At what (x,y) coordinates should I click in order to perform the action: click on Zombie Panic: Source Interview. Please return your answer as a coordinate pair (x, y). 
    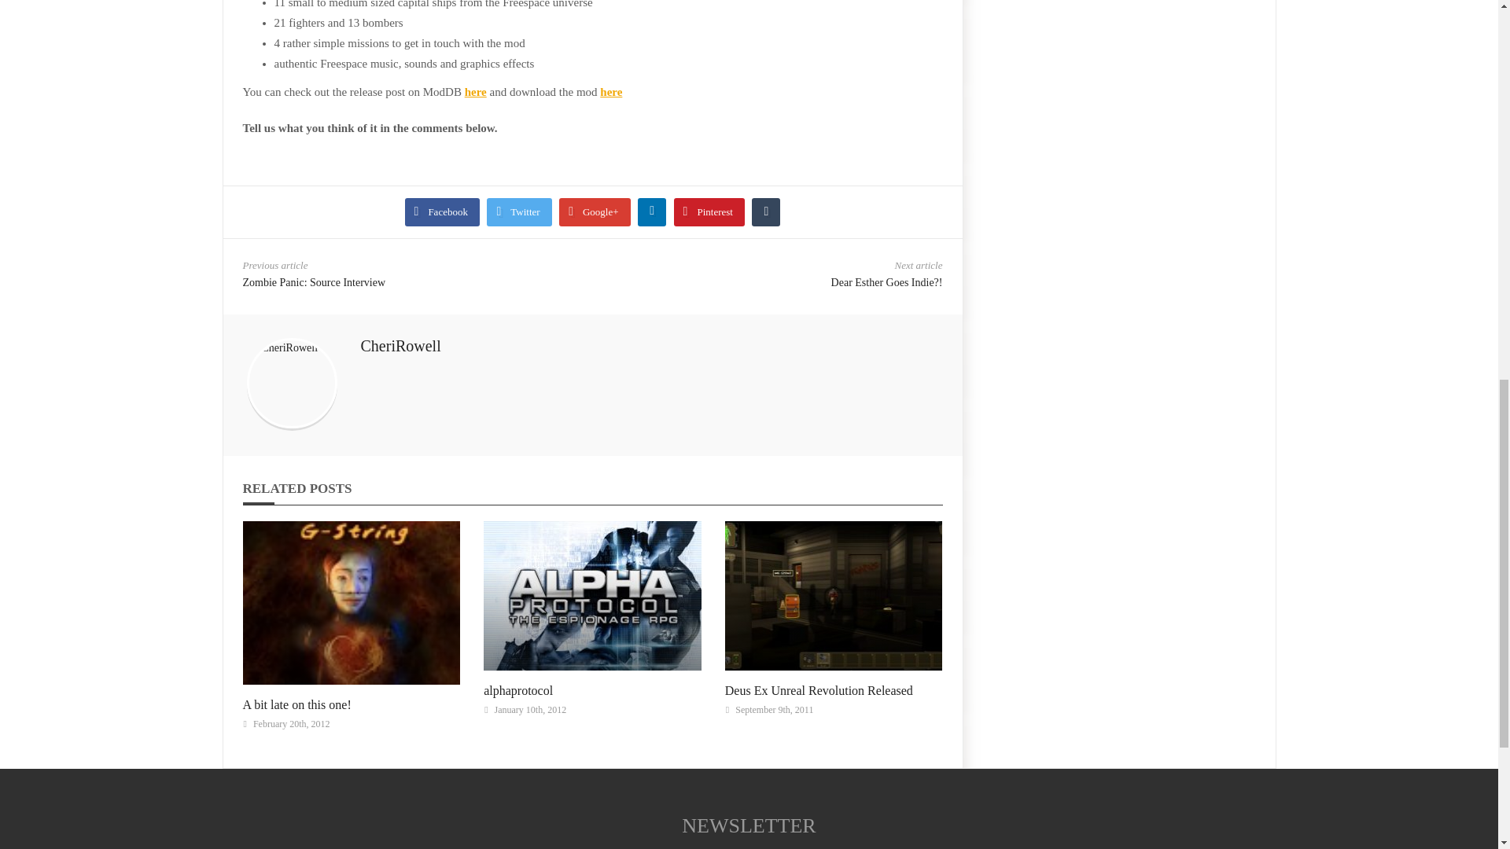
    Looking at the image, I should click on (313, 283).